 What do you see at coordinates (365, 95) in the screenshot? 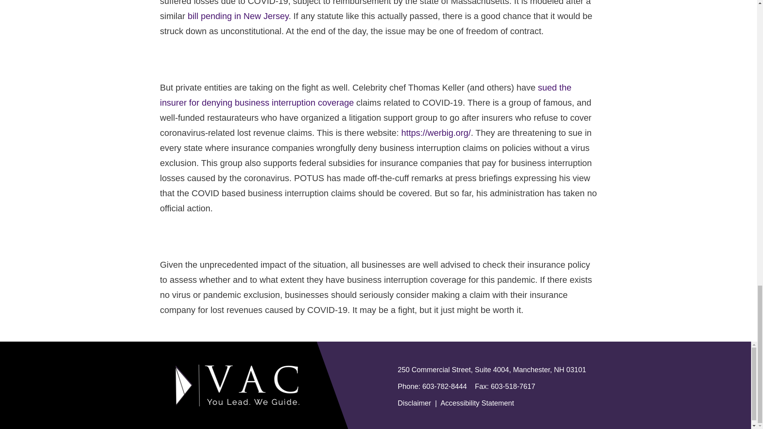
I see `sued the insurer for denying business interruption coverage` at bounding box center [365, 95].